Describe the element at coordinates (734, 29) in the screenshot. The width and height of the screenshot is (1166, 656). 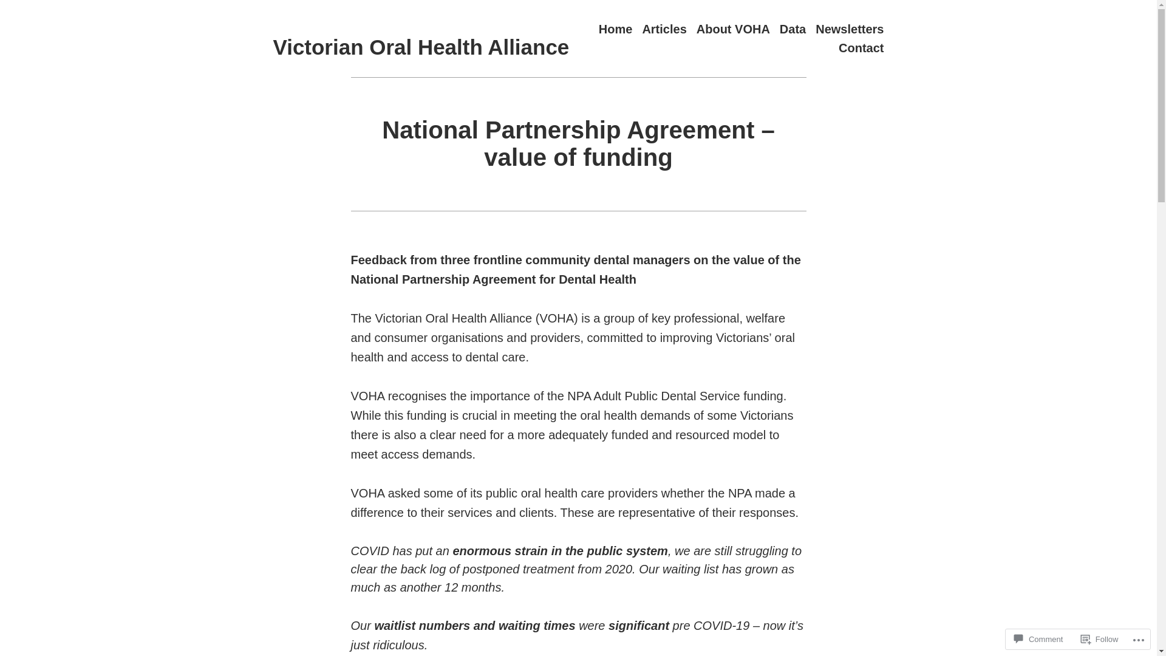
I see `About VOHA` at that location.